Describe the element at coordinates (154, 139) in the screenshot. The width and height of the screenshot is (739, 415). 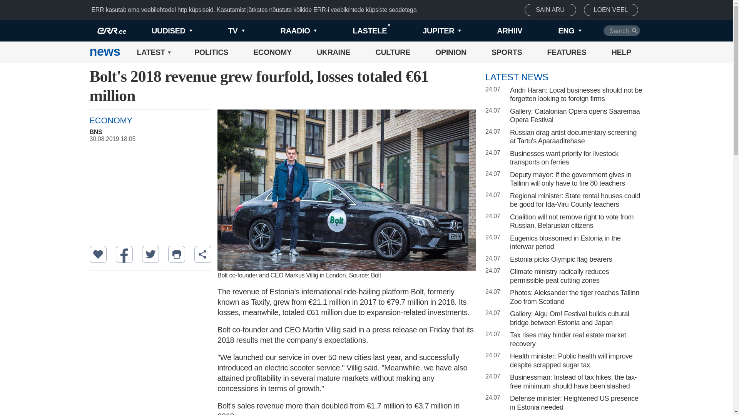
I see `30.08.2019 18:05` at that location.